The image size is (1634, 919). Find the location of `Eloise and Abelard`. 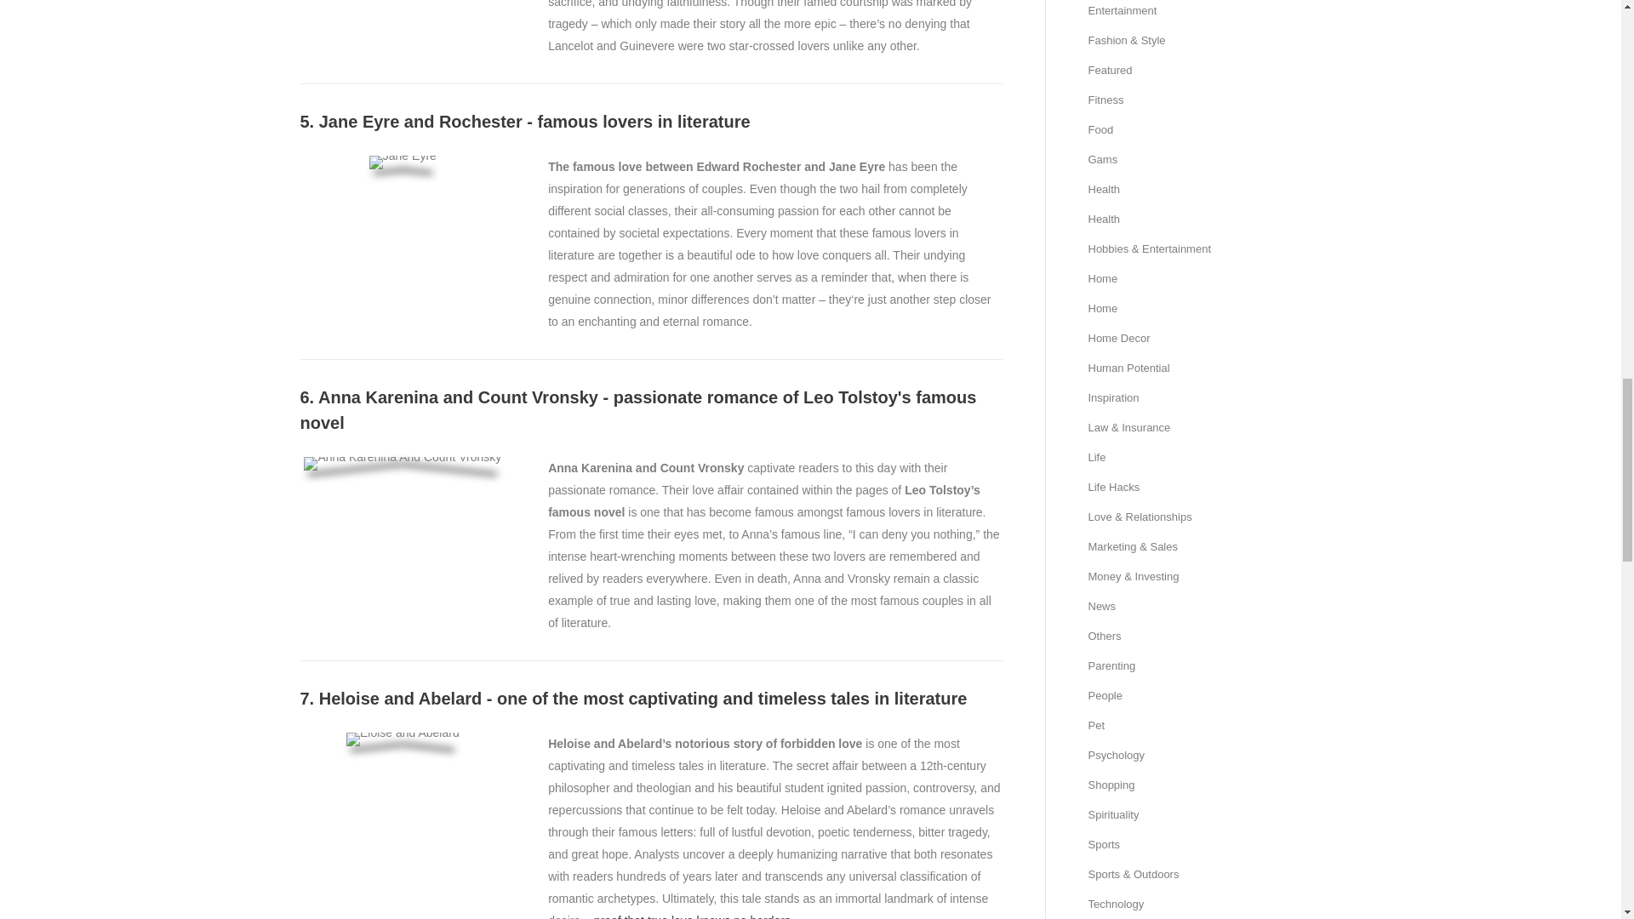

Eloise and Abelard is located at coordinates (403, 739).